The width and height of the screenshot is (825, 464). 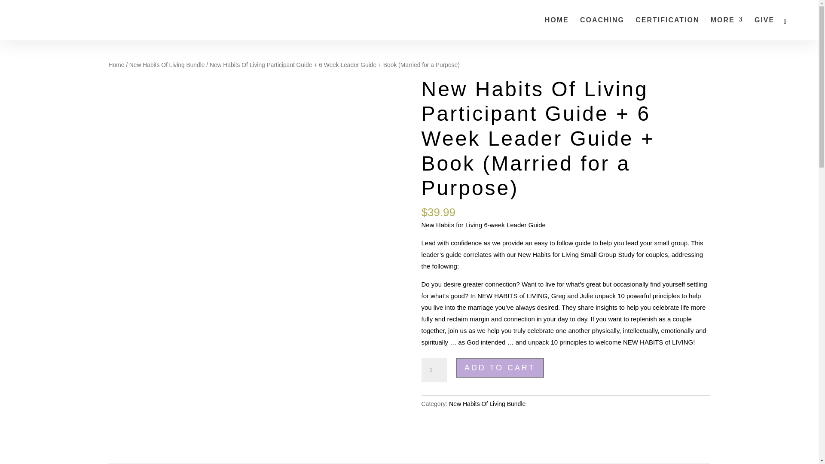 I want to click on New Habits Of Living Bundle, so click(x=167, y=64).